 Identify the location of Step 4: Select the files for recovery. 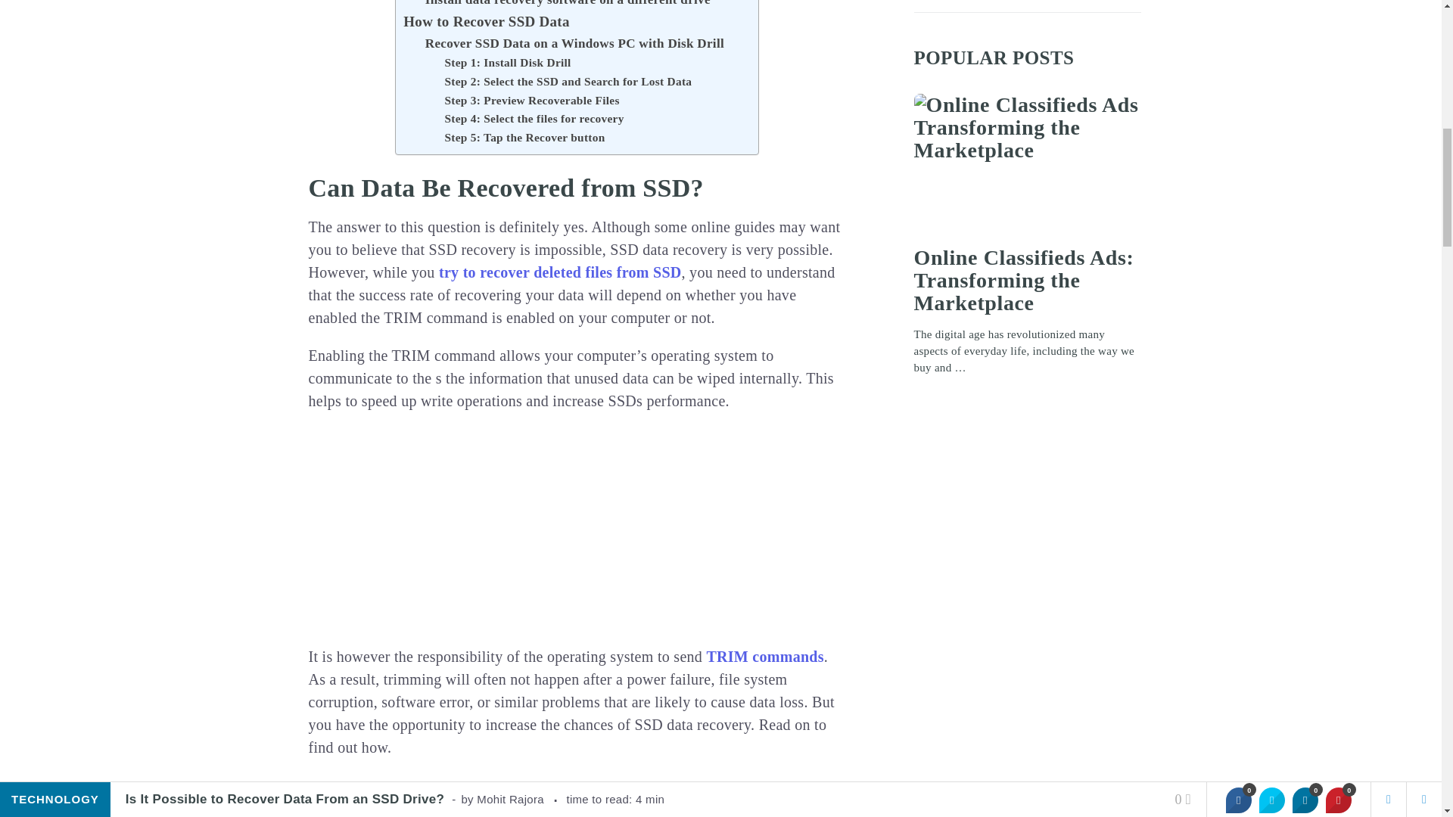
(534, 118).